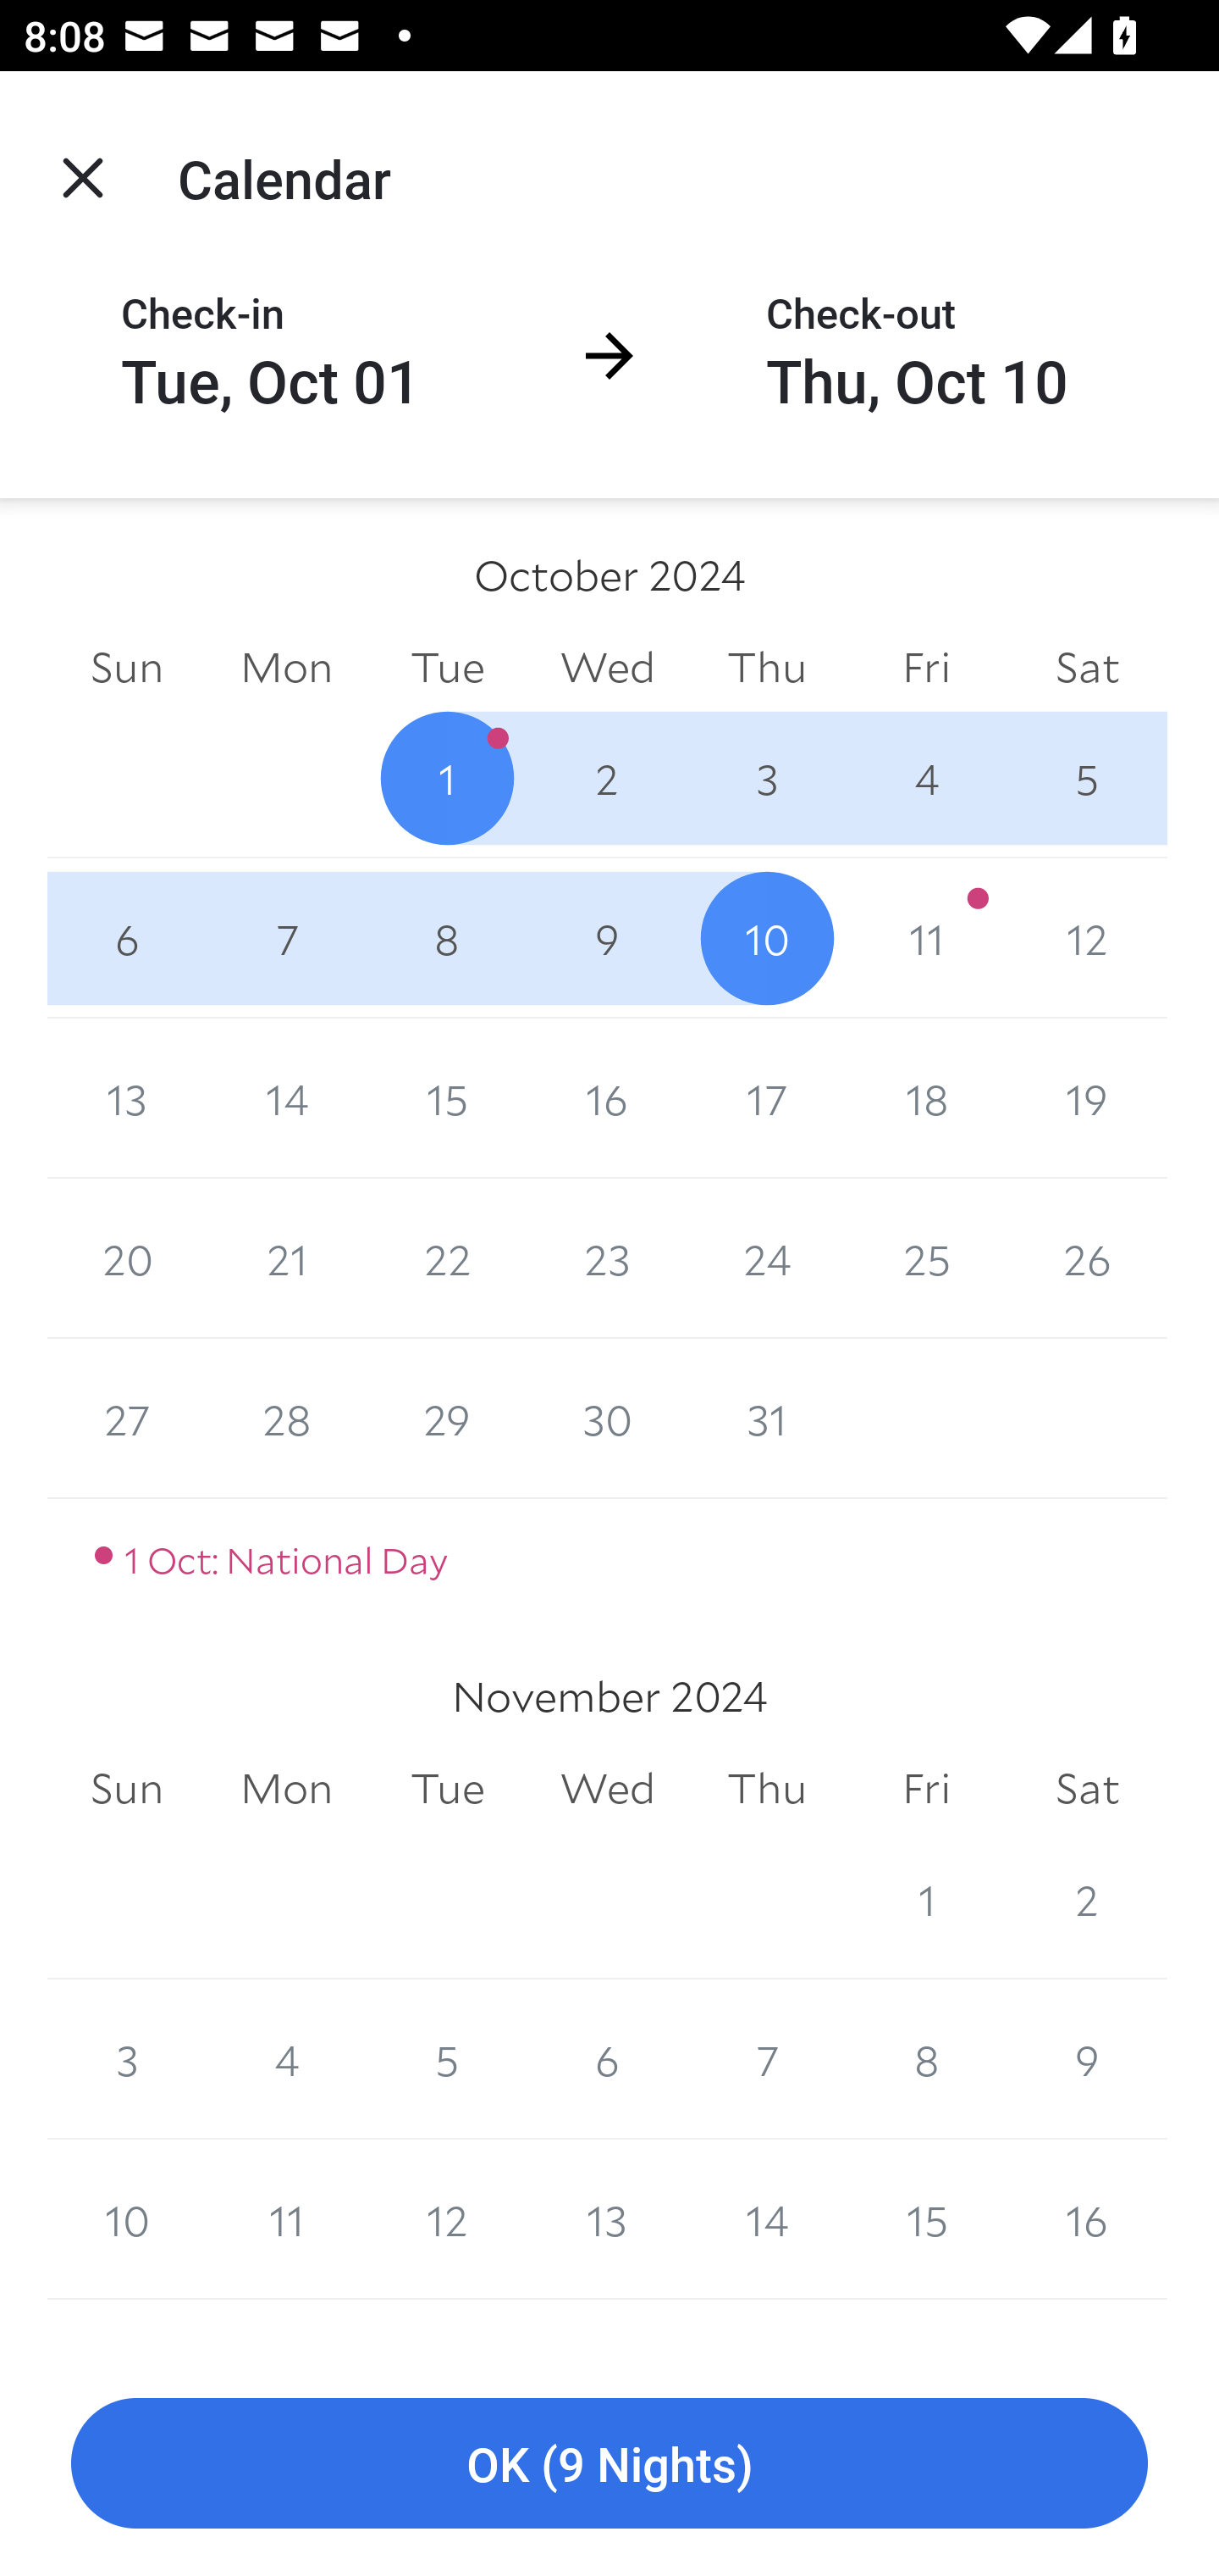  I want to click on 6 6 October 2024, so click(127, 937).